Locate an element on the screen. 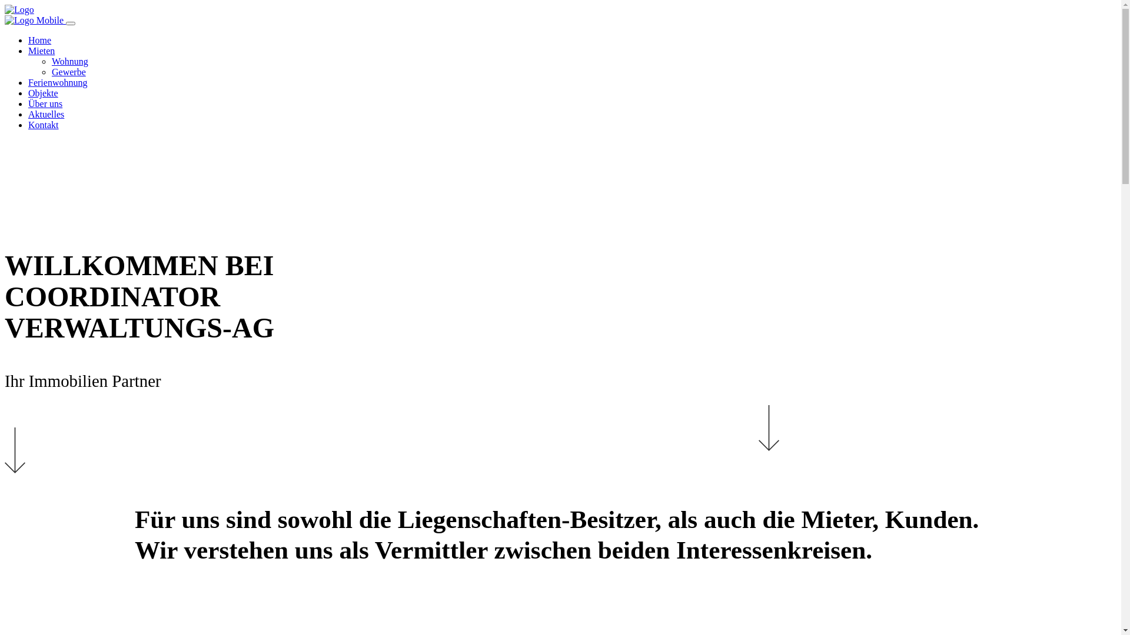 The width and height of the screenshot is (1130, 635). Ferienwohnung is located at coordinates (58, 82).